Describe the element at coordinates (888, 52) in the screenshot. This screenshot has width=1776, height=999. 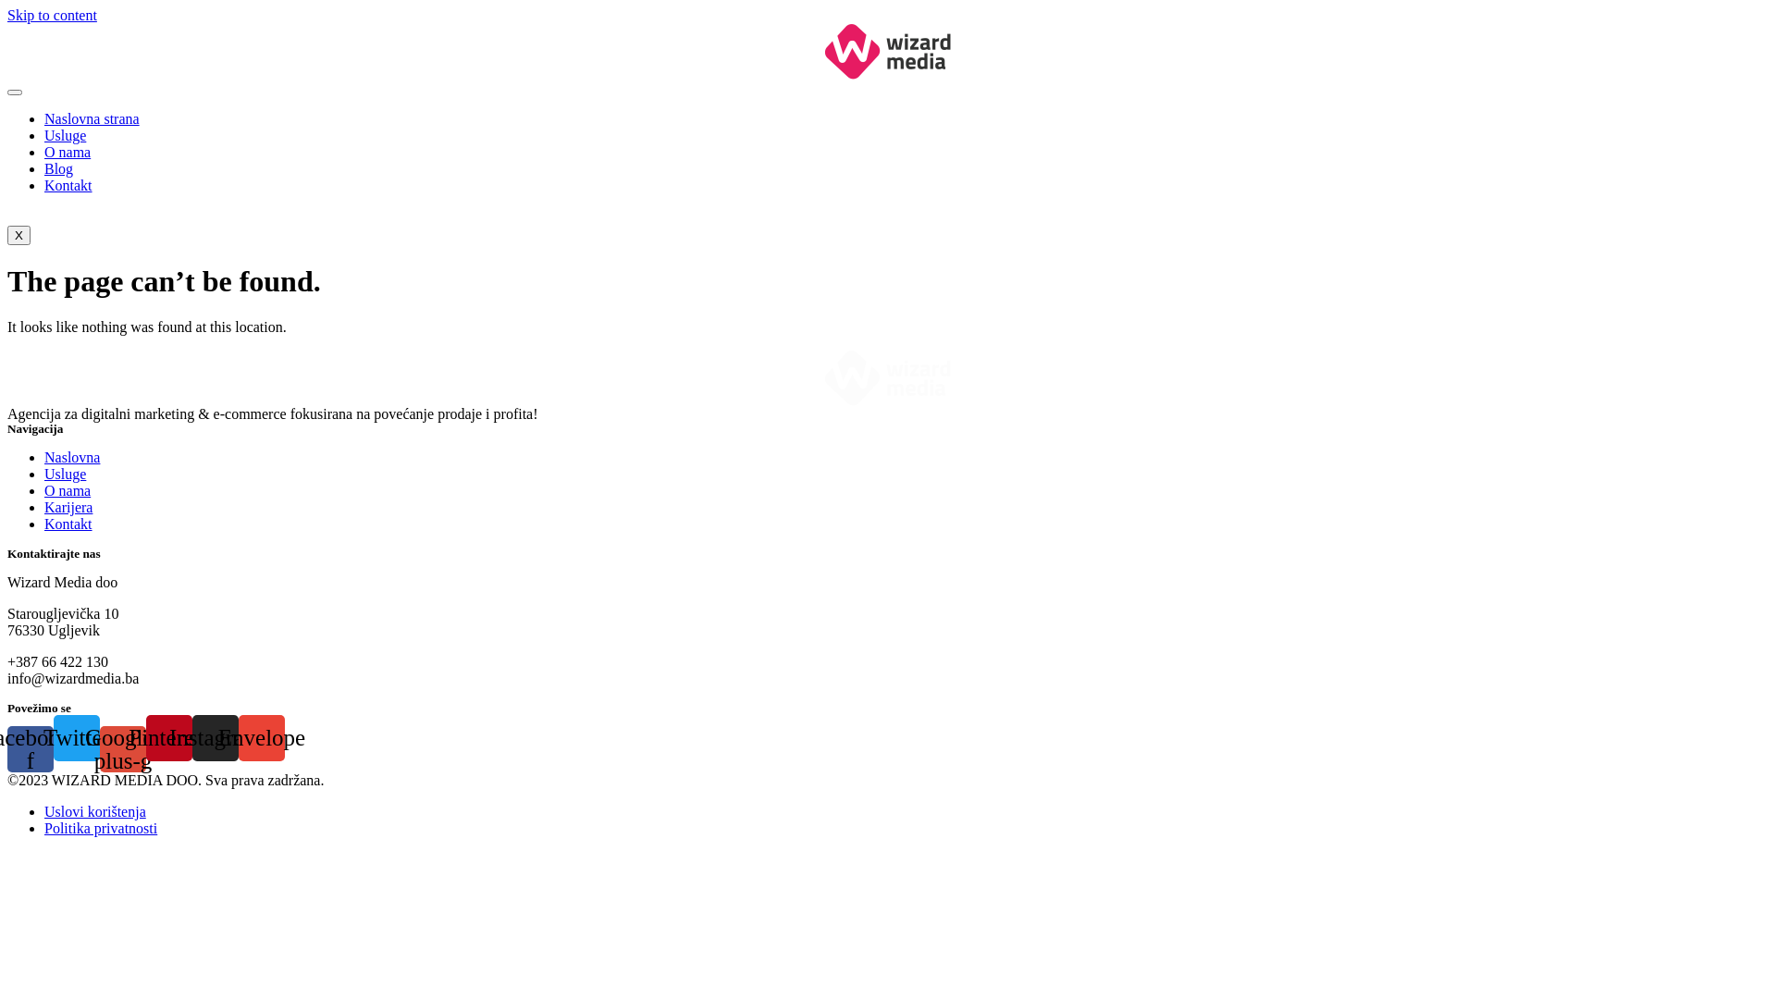
I see `wizardmedia-logo` at that location.